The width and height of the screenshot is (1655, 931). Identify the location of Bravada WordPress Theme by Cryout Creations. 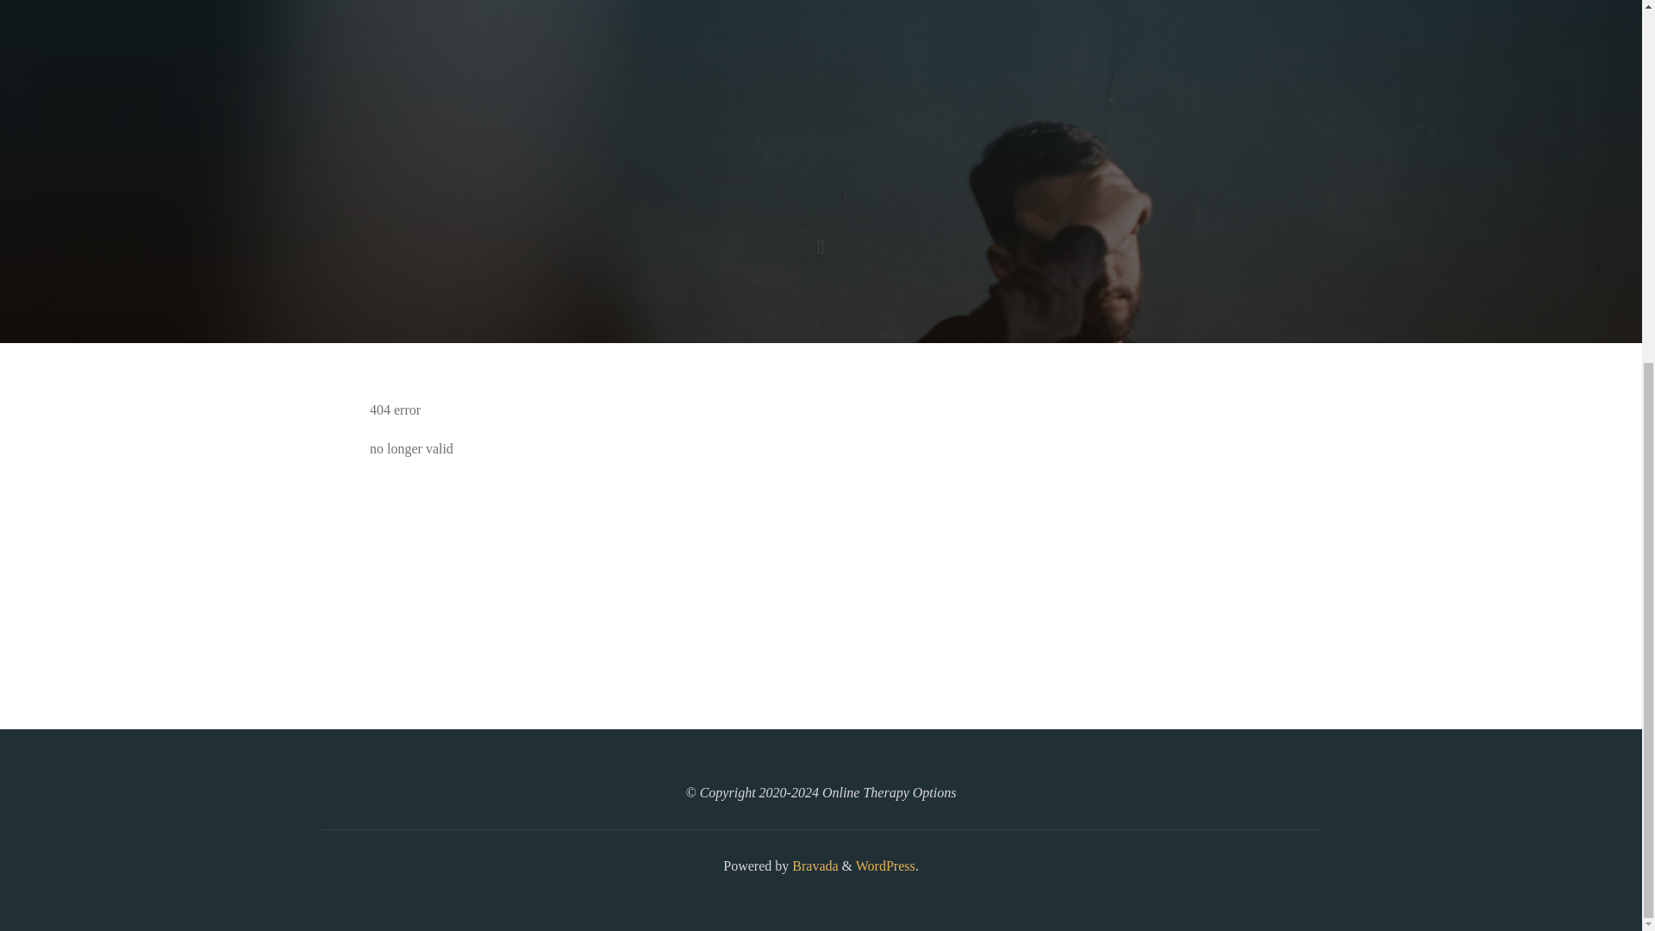
(813, 865).